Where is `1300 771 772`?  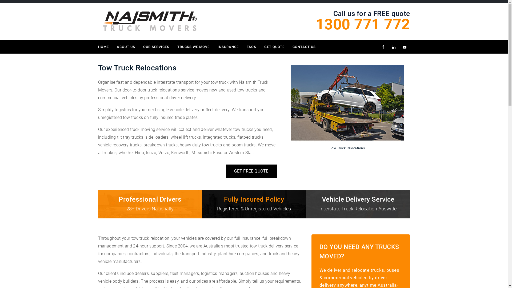
1300 771 772 is located at coordinates (363, 27).